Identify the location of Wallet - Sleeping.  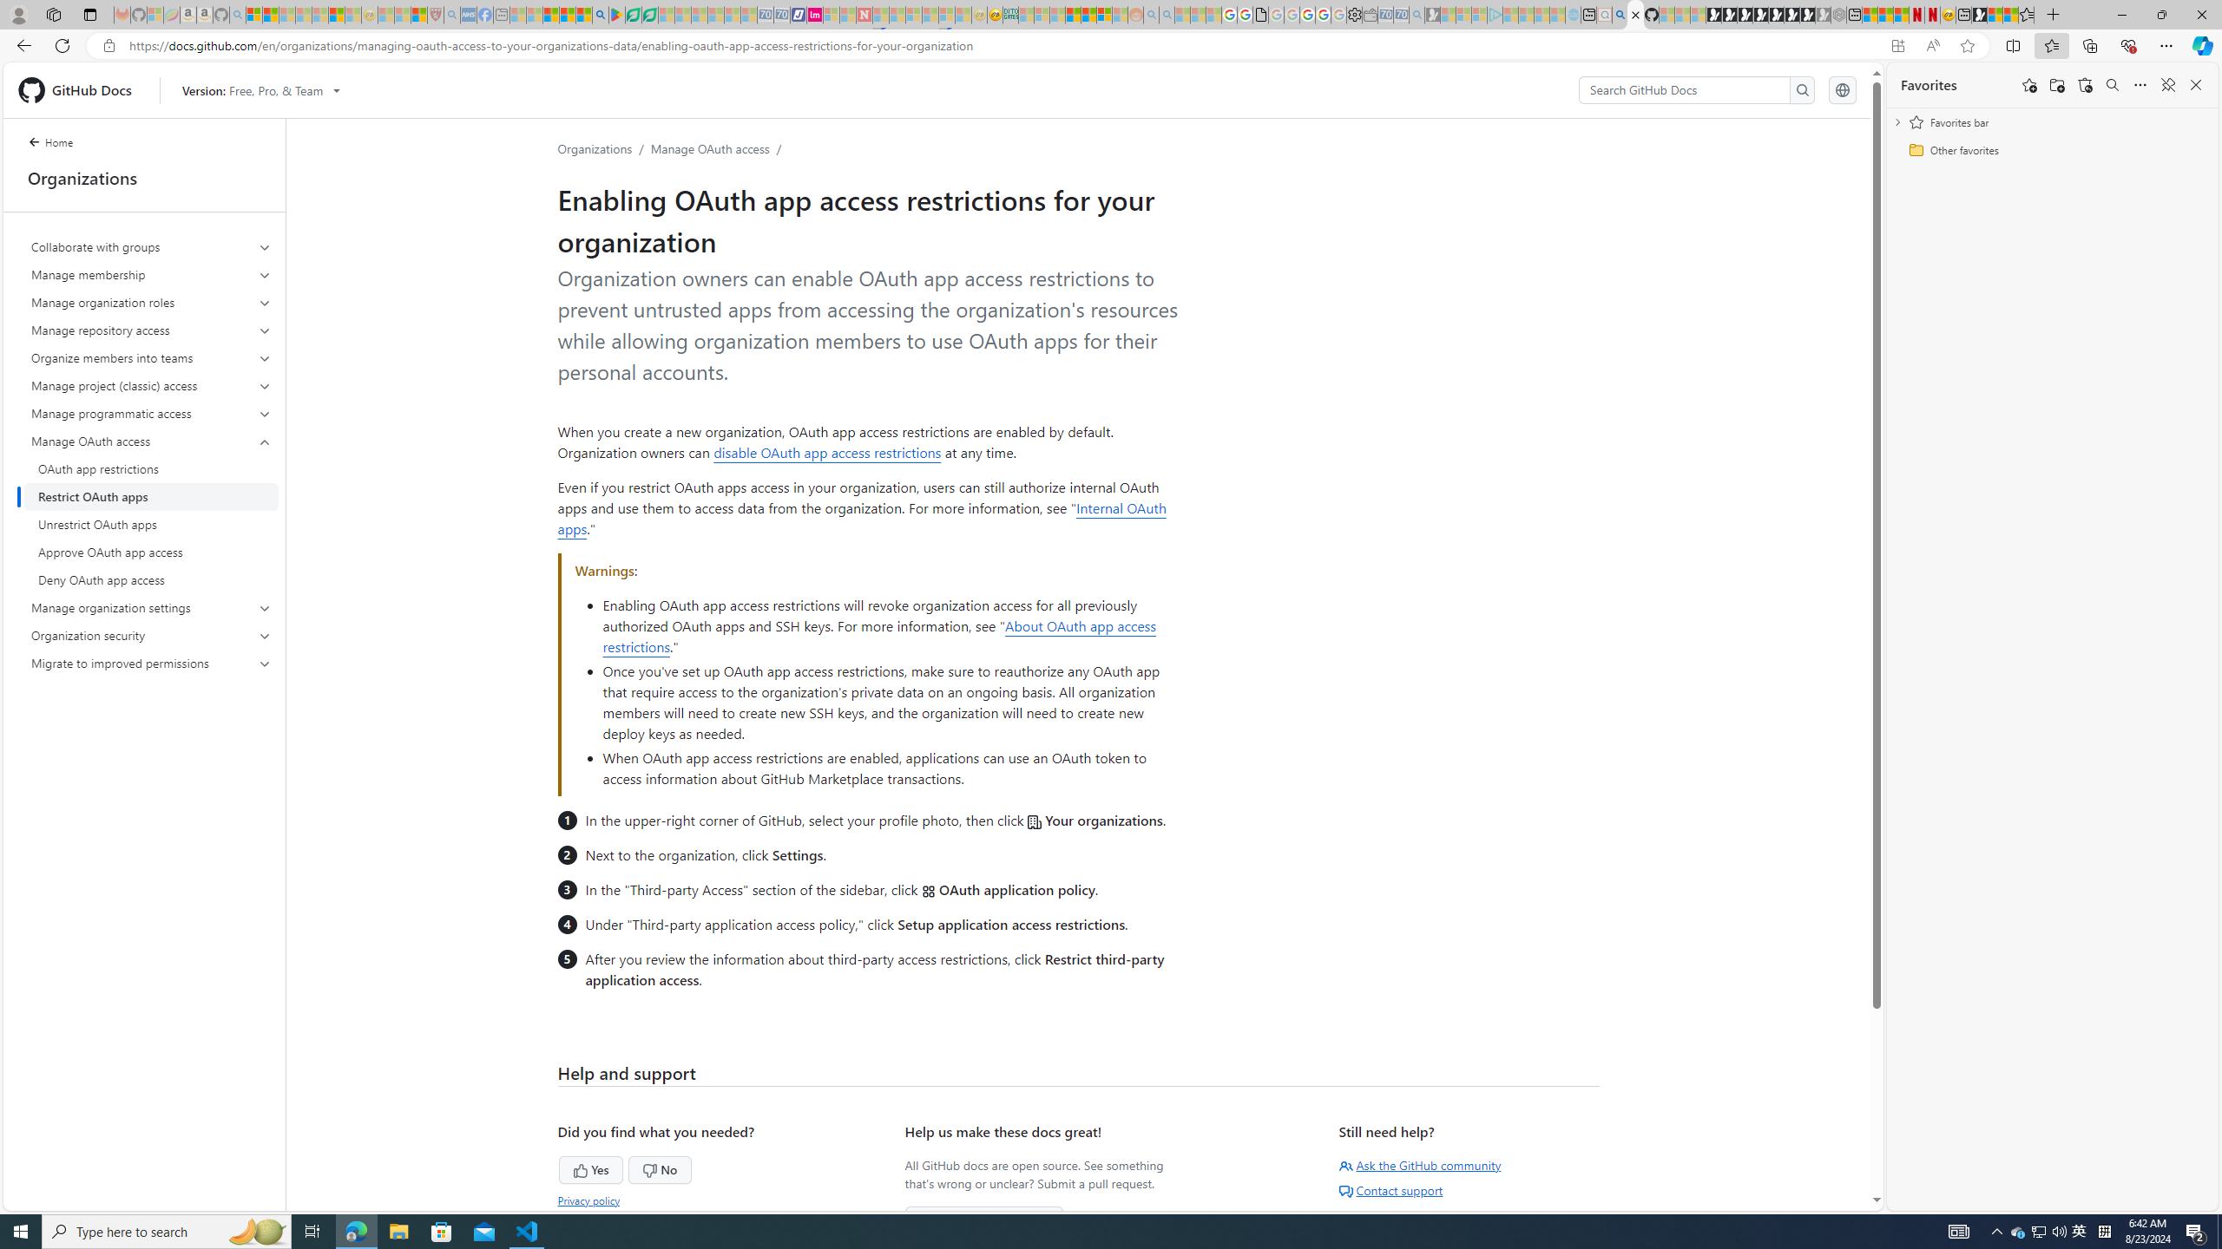
(1370, 15).